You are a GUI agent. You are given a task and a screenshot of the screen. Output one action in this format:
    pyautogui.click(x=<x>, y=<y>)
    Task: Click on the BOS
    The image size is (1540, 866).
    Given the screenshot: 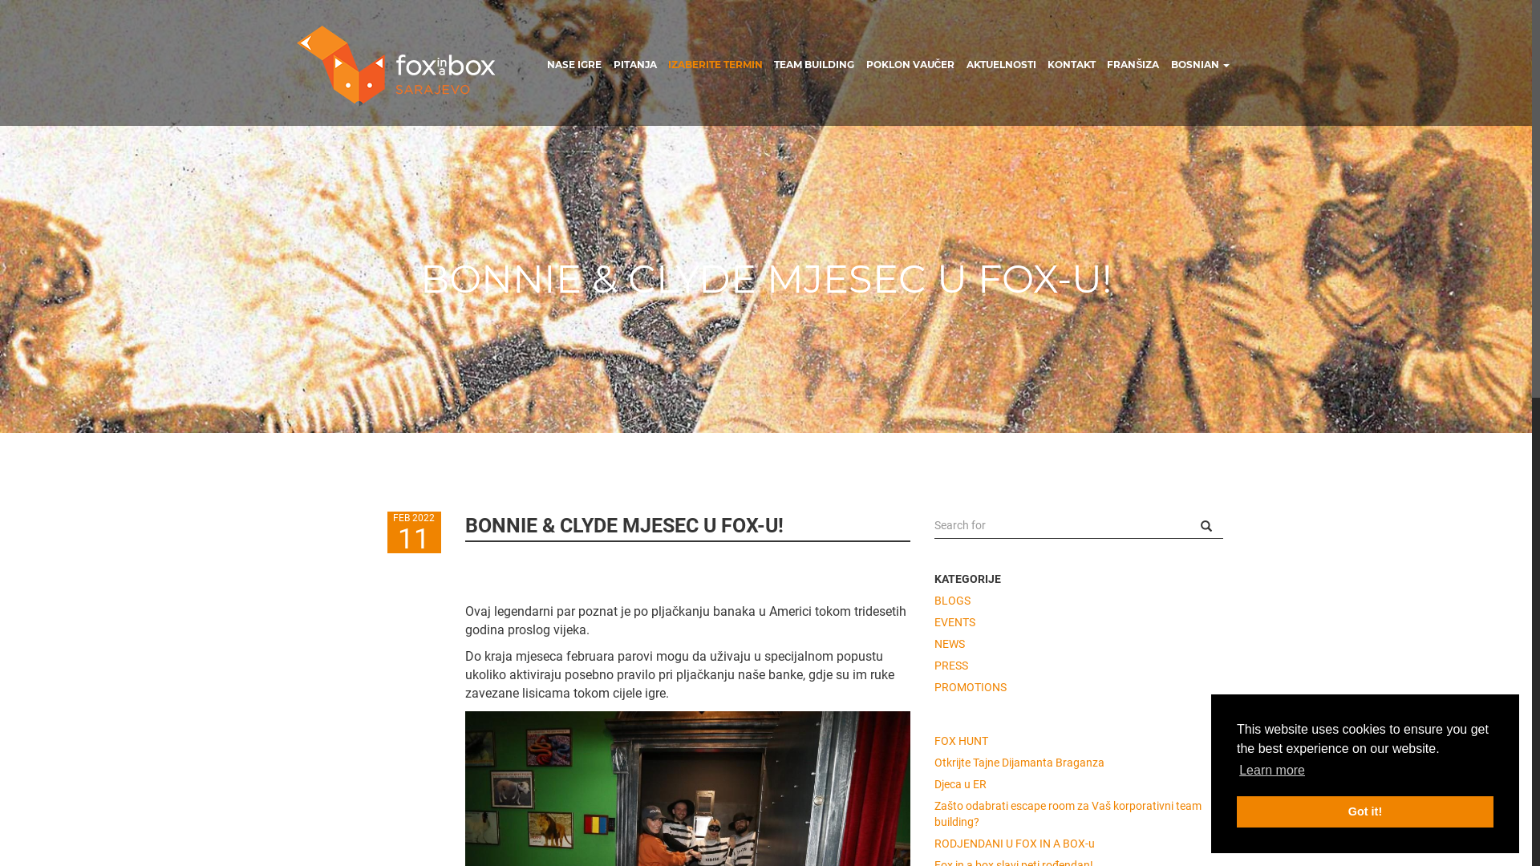 What is the action you would take?
    pyautogui.click(x=1433, y=346)
    